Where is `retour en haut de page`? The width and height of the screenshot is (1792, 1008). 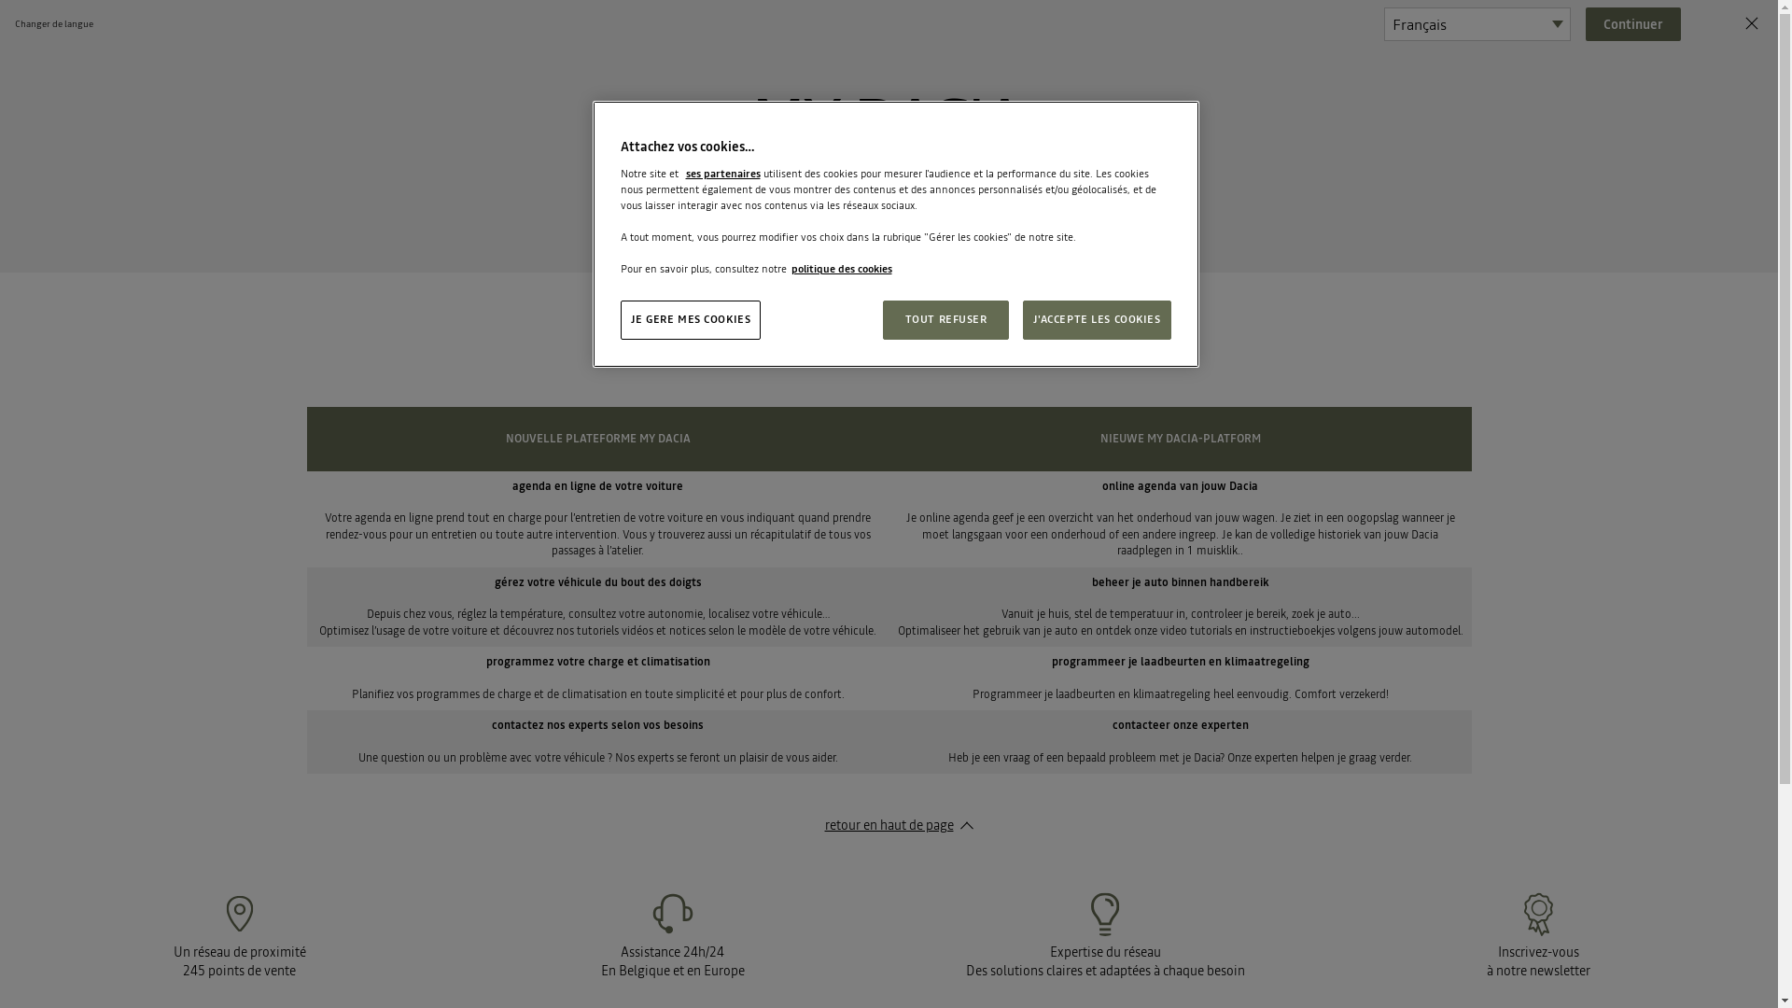
retour en haut de page is located at coordinates (889, 825).